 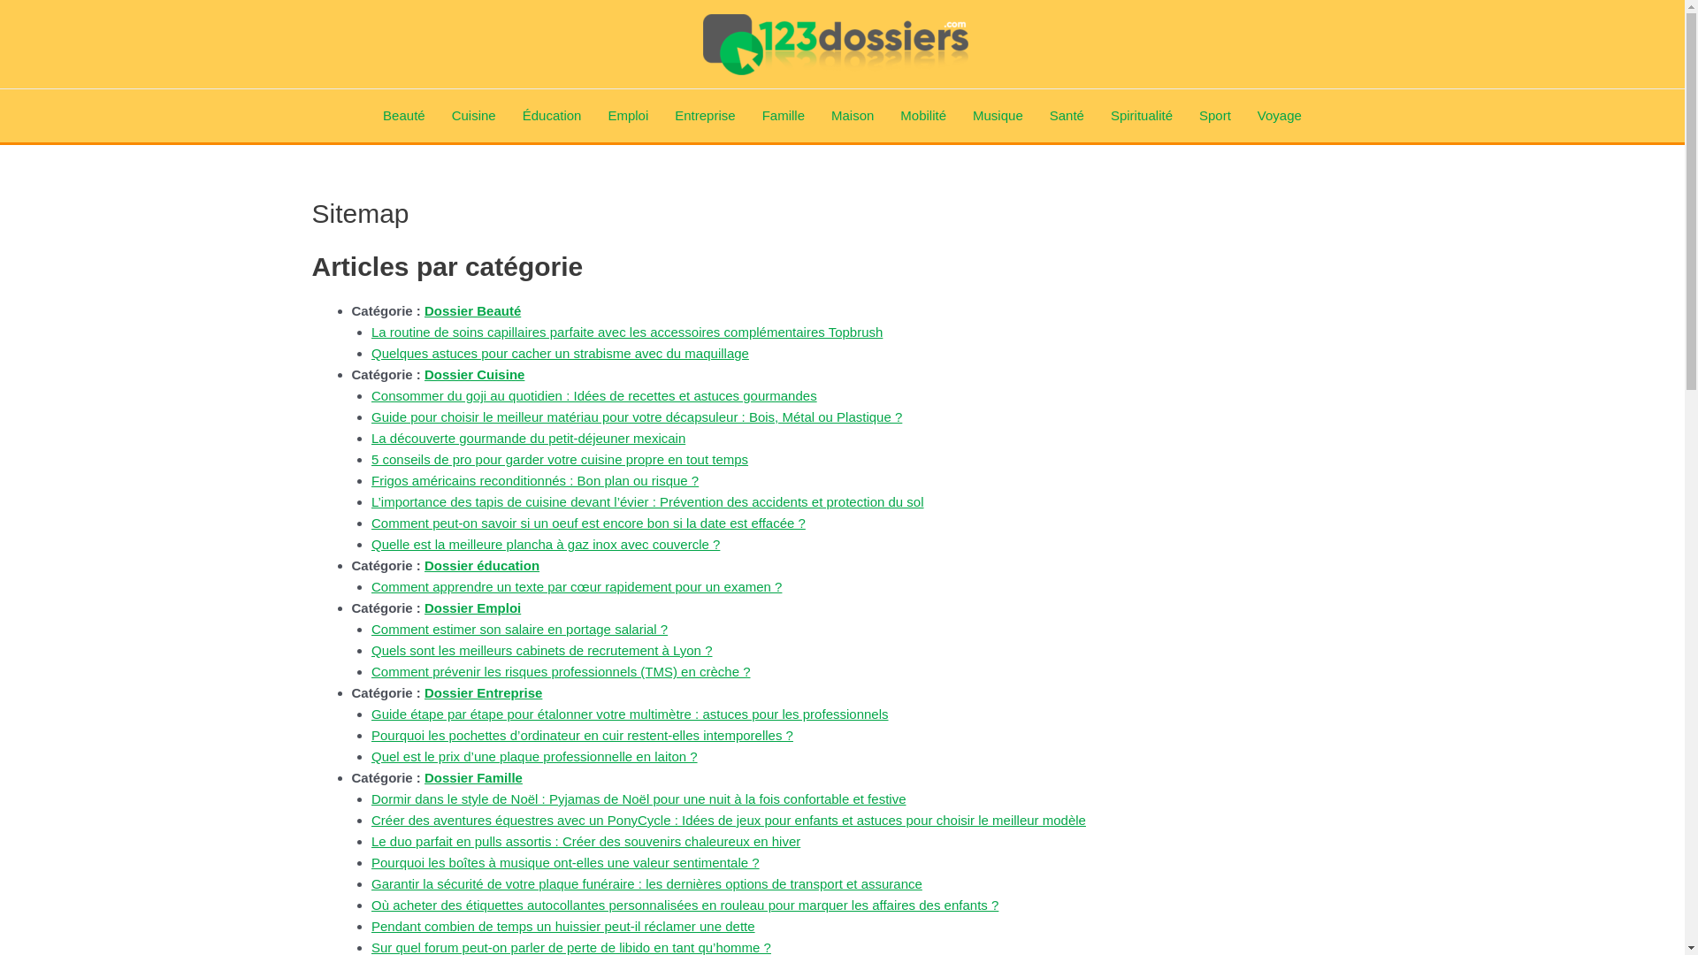 I want to click on Musique, so click(x=998, y=116).